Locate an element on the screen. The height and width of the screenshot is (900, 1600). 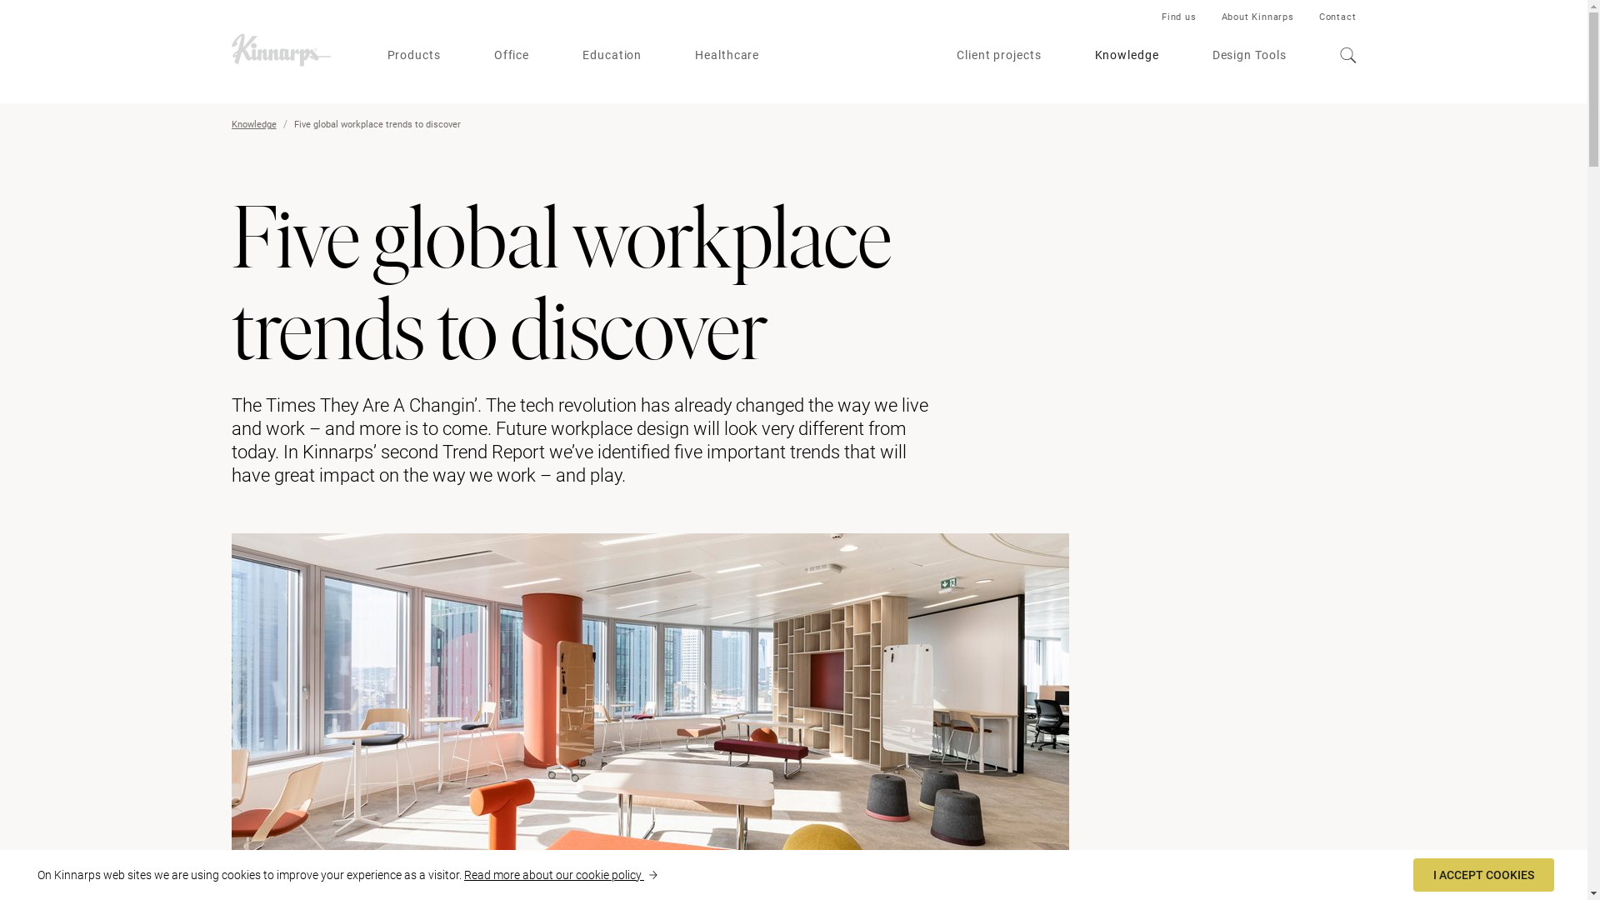
Contact is located at coordinates (1338, 17).